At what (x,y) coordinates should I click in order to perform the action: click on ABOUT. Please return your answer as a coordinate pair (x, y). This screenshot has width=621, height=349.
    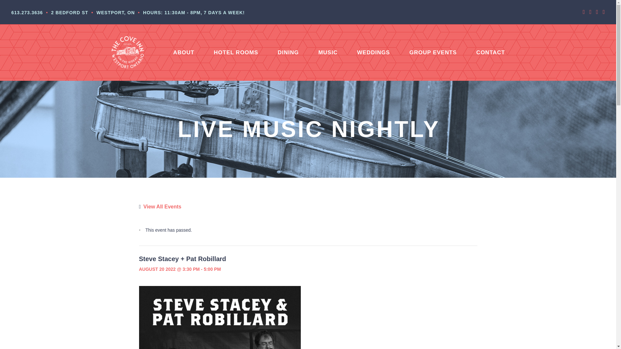
    Looking at the image, I should click on (184, 52).